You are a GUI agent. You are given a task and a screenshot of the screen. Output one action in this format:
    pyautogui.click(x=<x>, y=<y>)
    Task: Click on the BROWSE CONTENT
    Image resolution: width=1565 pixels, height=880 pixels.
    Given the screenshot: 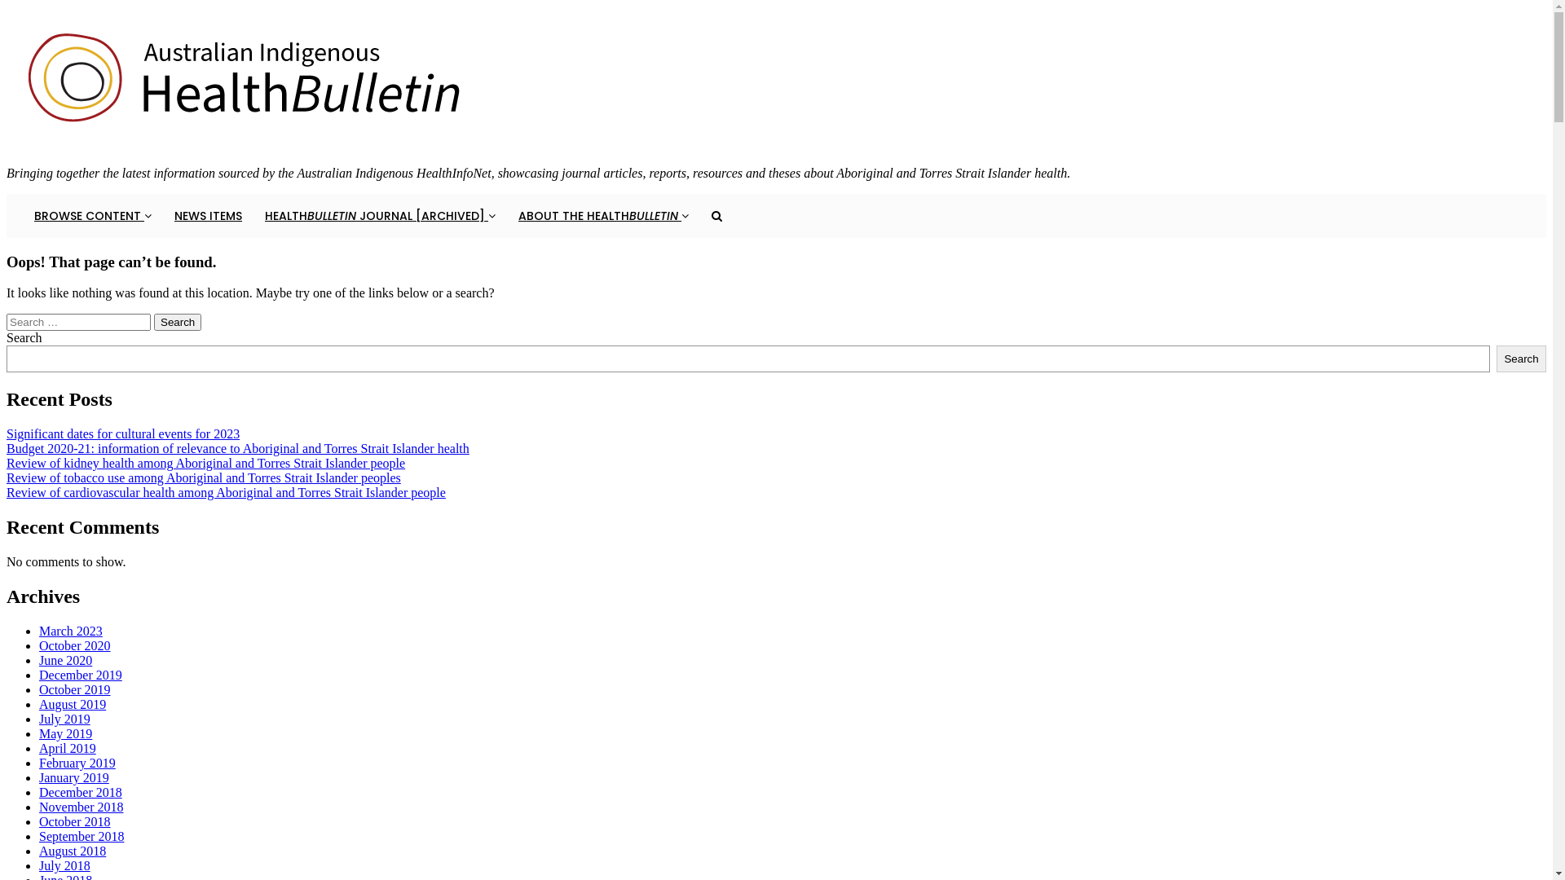 What is the action you would take?
    pyautogui.click(x=93, y=216)
    